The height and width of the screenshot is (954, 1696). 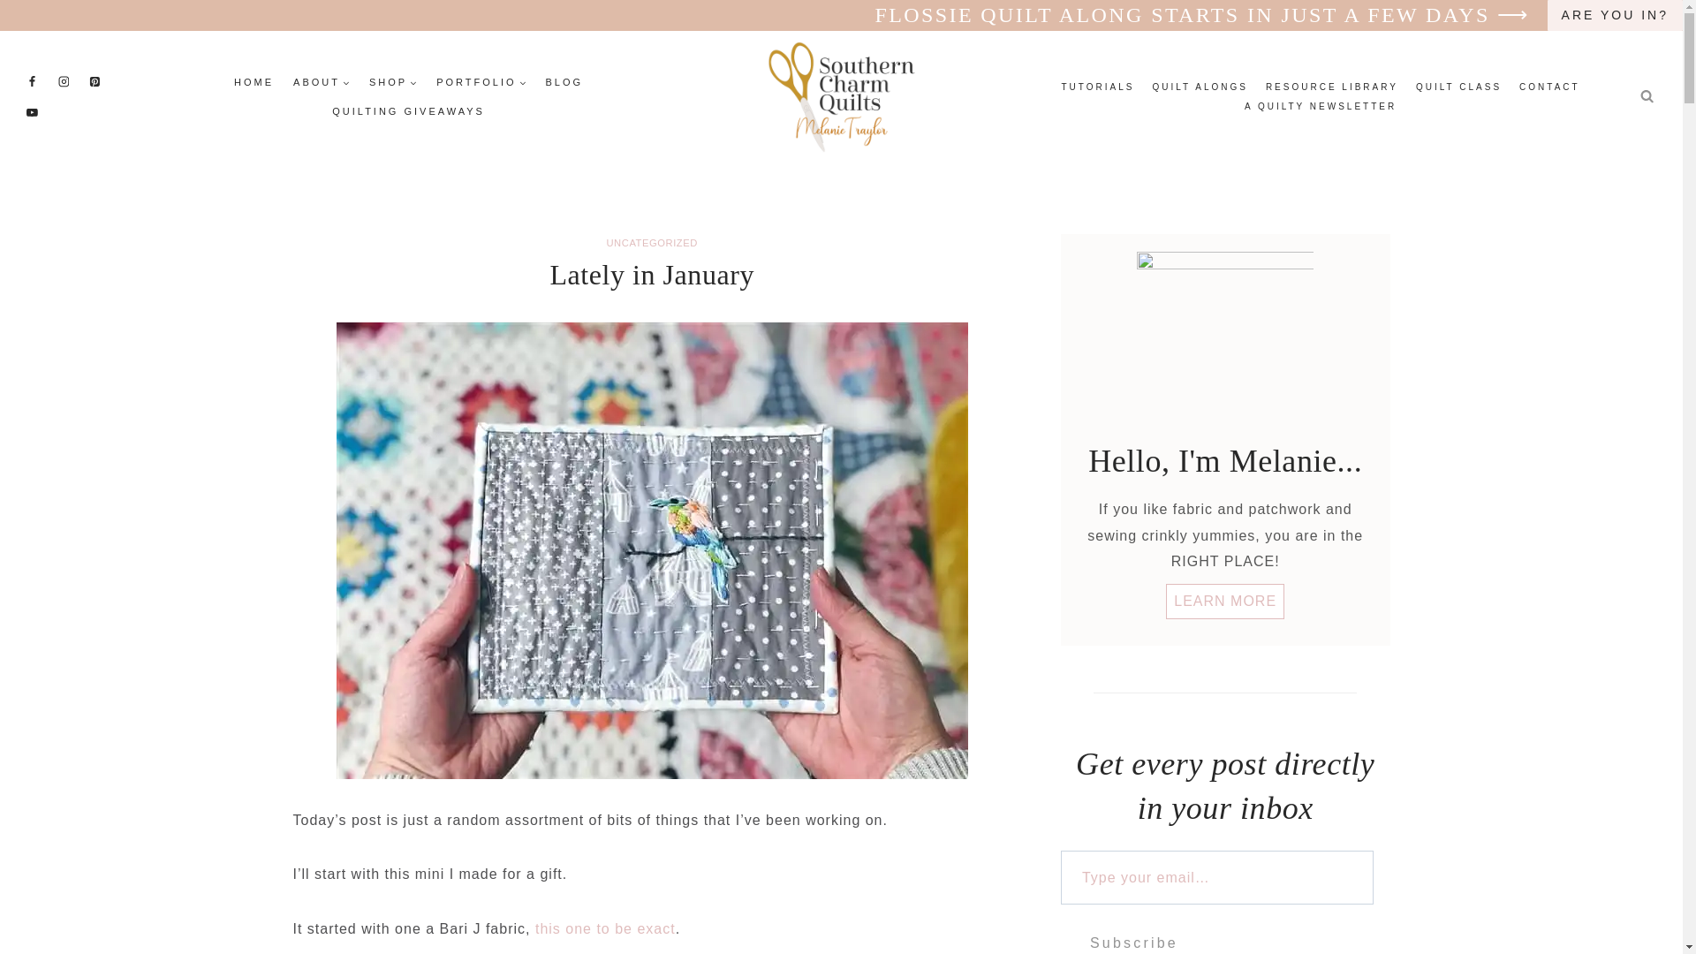 I want to click on ABOUT, so click(x=322, y=81).